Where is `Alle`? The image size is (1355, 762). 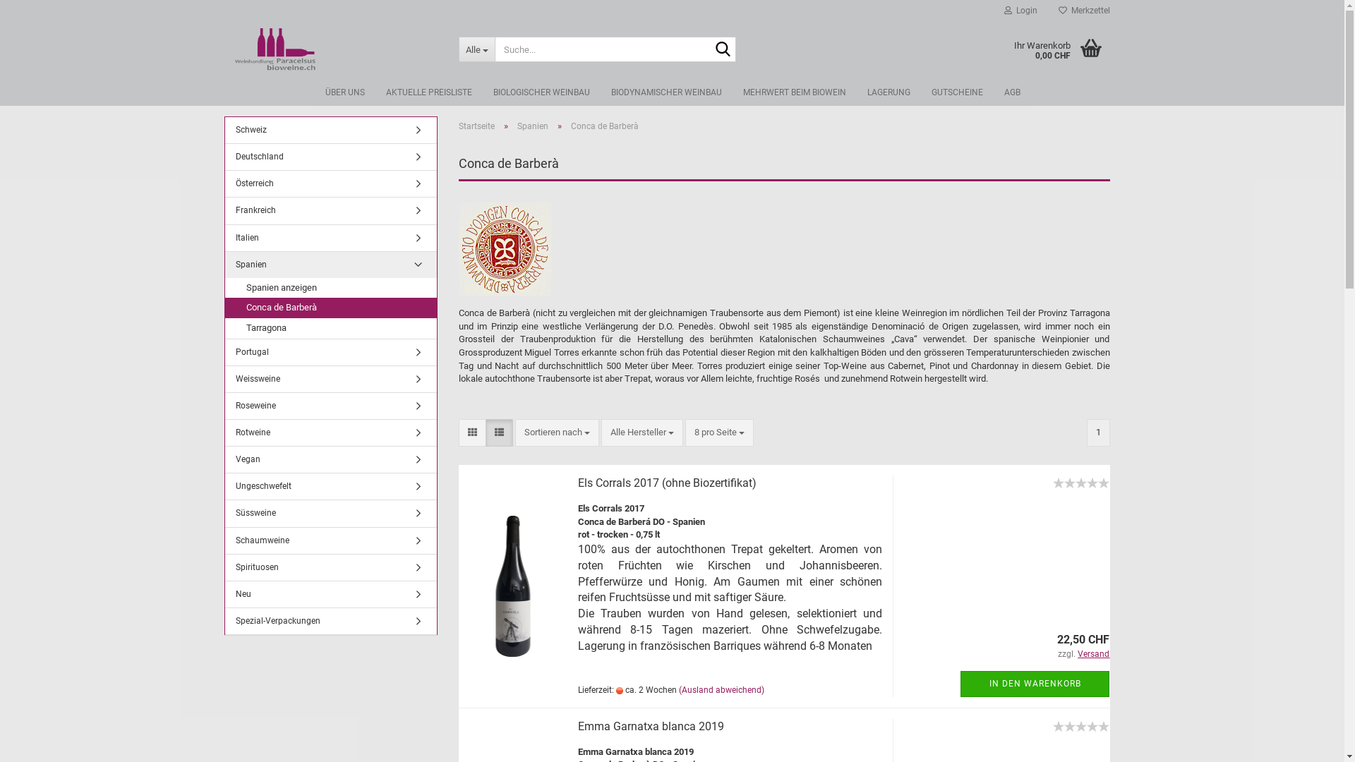
Alle is located at coordinates (477, 49).